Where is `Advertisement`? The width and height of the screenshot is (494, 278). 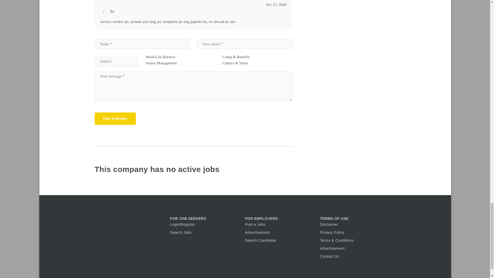
Advertisement is located at coordinates (257, 232).